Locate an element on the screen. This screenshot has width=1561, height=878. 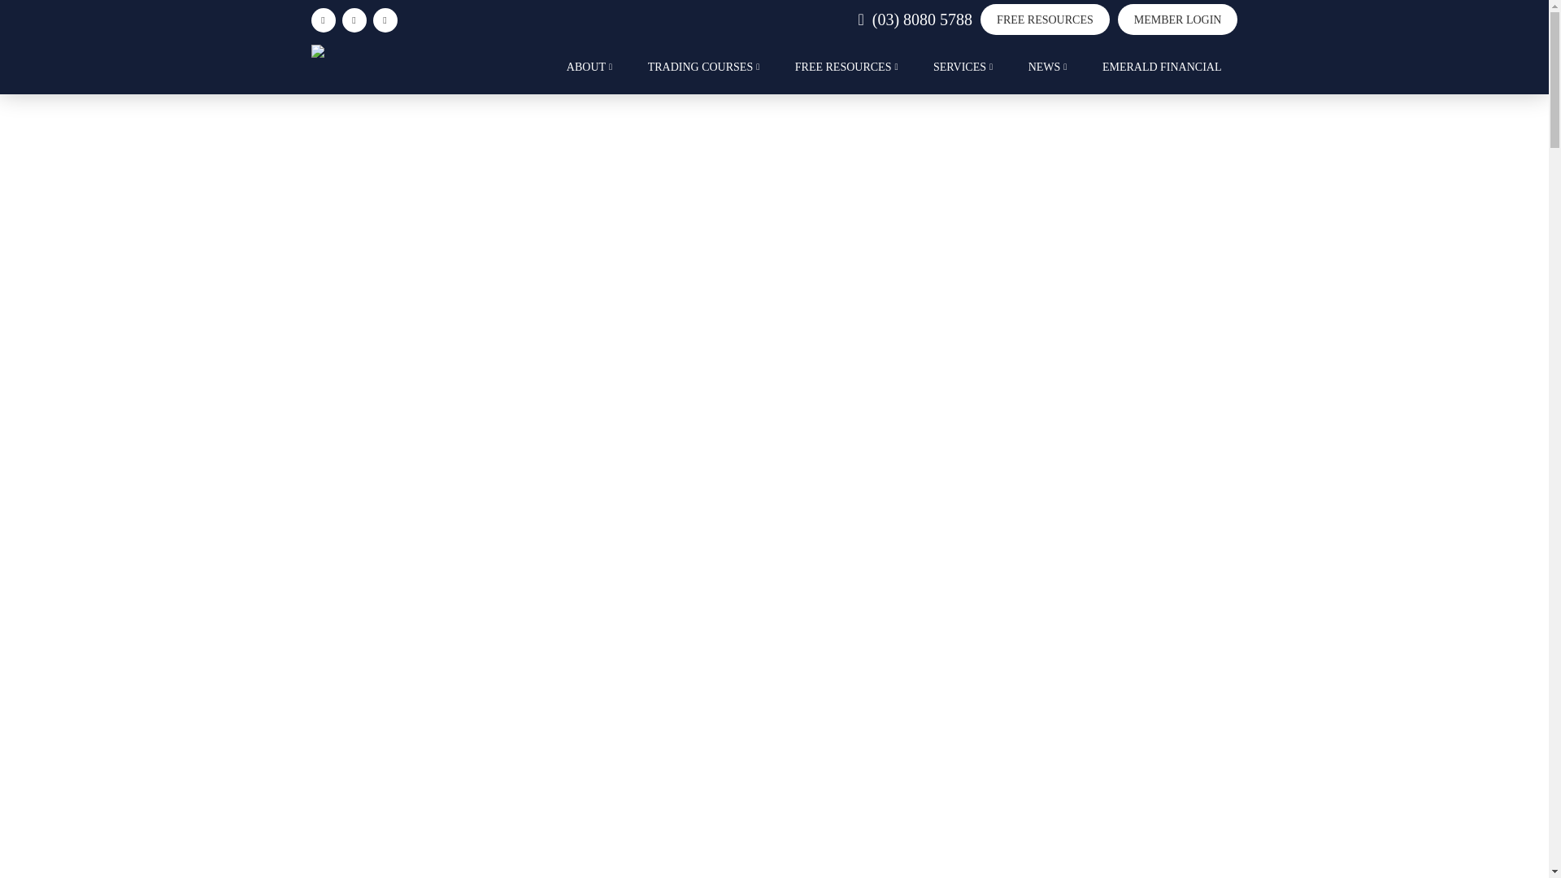
FREE RESOURCES is located at coordinates (1045, 20).